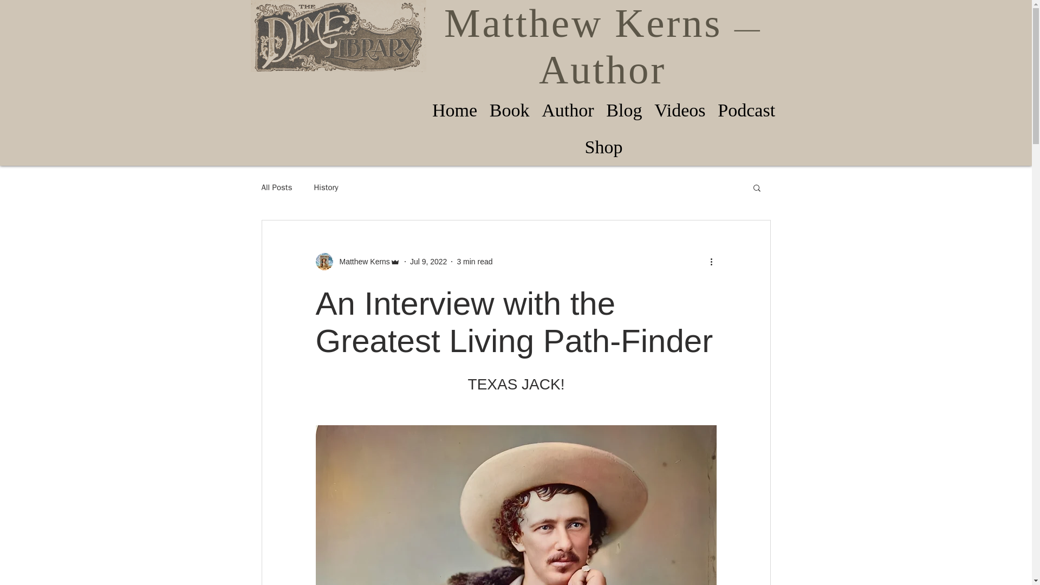 This screenshot has width=1040, height=585. What do you see at coordinates (276, 187) in the screenshot?
I see `All Posts` at bounding box center [276, 187].